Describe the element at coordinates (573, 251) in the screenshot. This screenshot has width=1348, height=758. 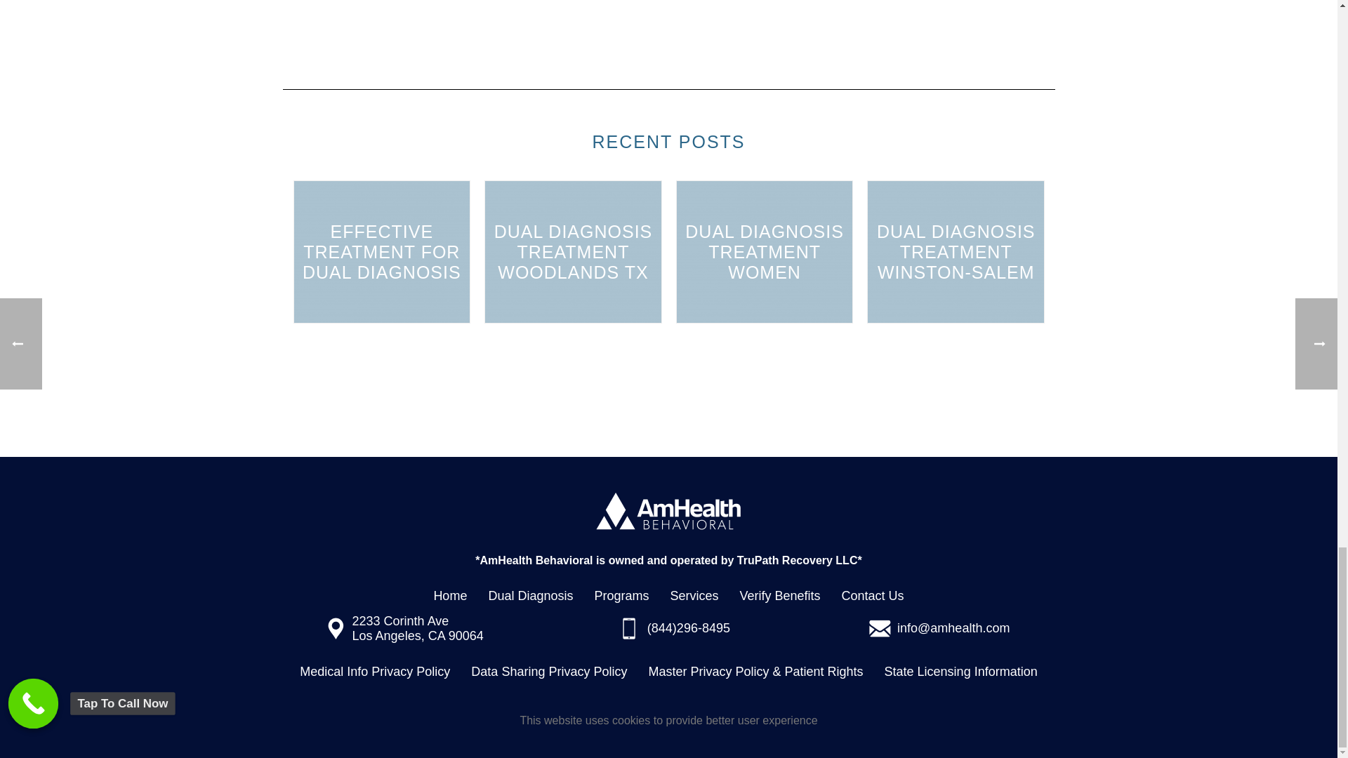
I see `Dual Diagnosis Treatment Woodlands Tx` at that location.